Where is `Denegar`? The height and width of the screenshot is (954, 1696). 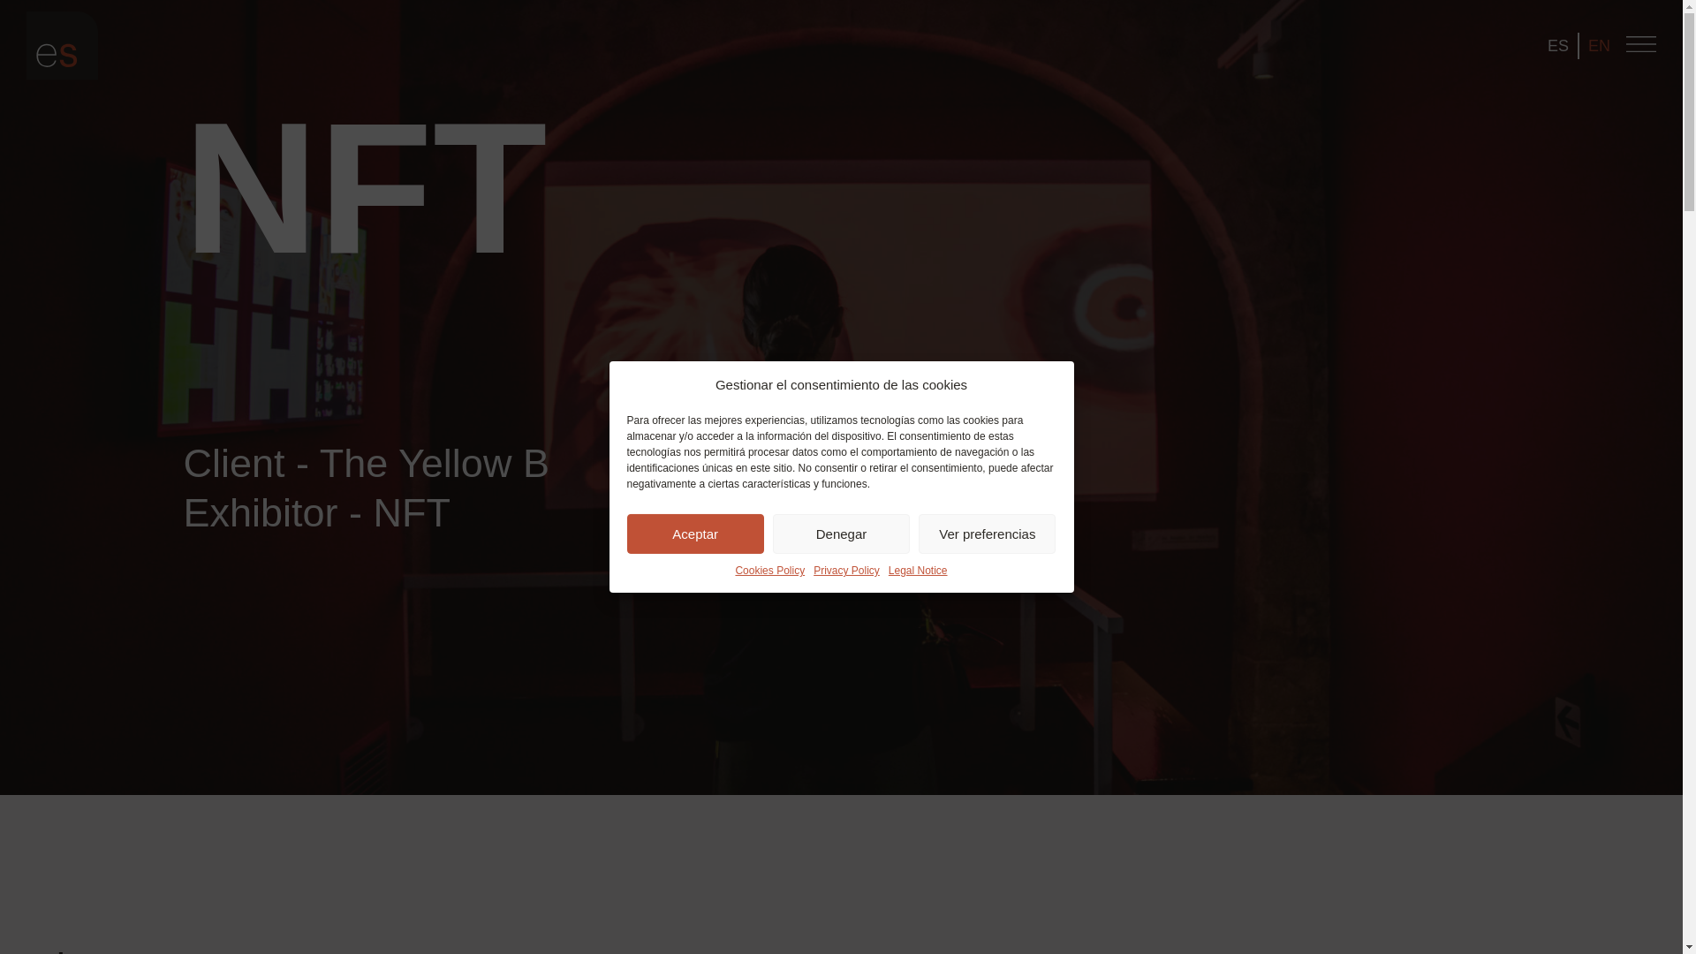 Denegar is located at coordinates (841, 842).